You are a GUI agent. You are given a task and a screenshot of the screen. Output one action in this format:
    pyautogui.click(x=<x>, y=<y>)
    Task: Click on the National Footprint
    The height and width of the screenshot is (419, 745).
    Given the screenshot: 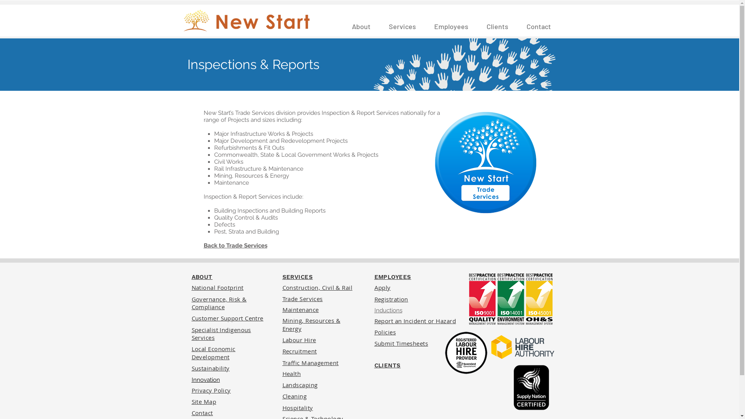 What is the action you would take?
    pyautogui.click(x=217, y=288)
    